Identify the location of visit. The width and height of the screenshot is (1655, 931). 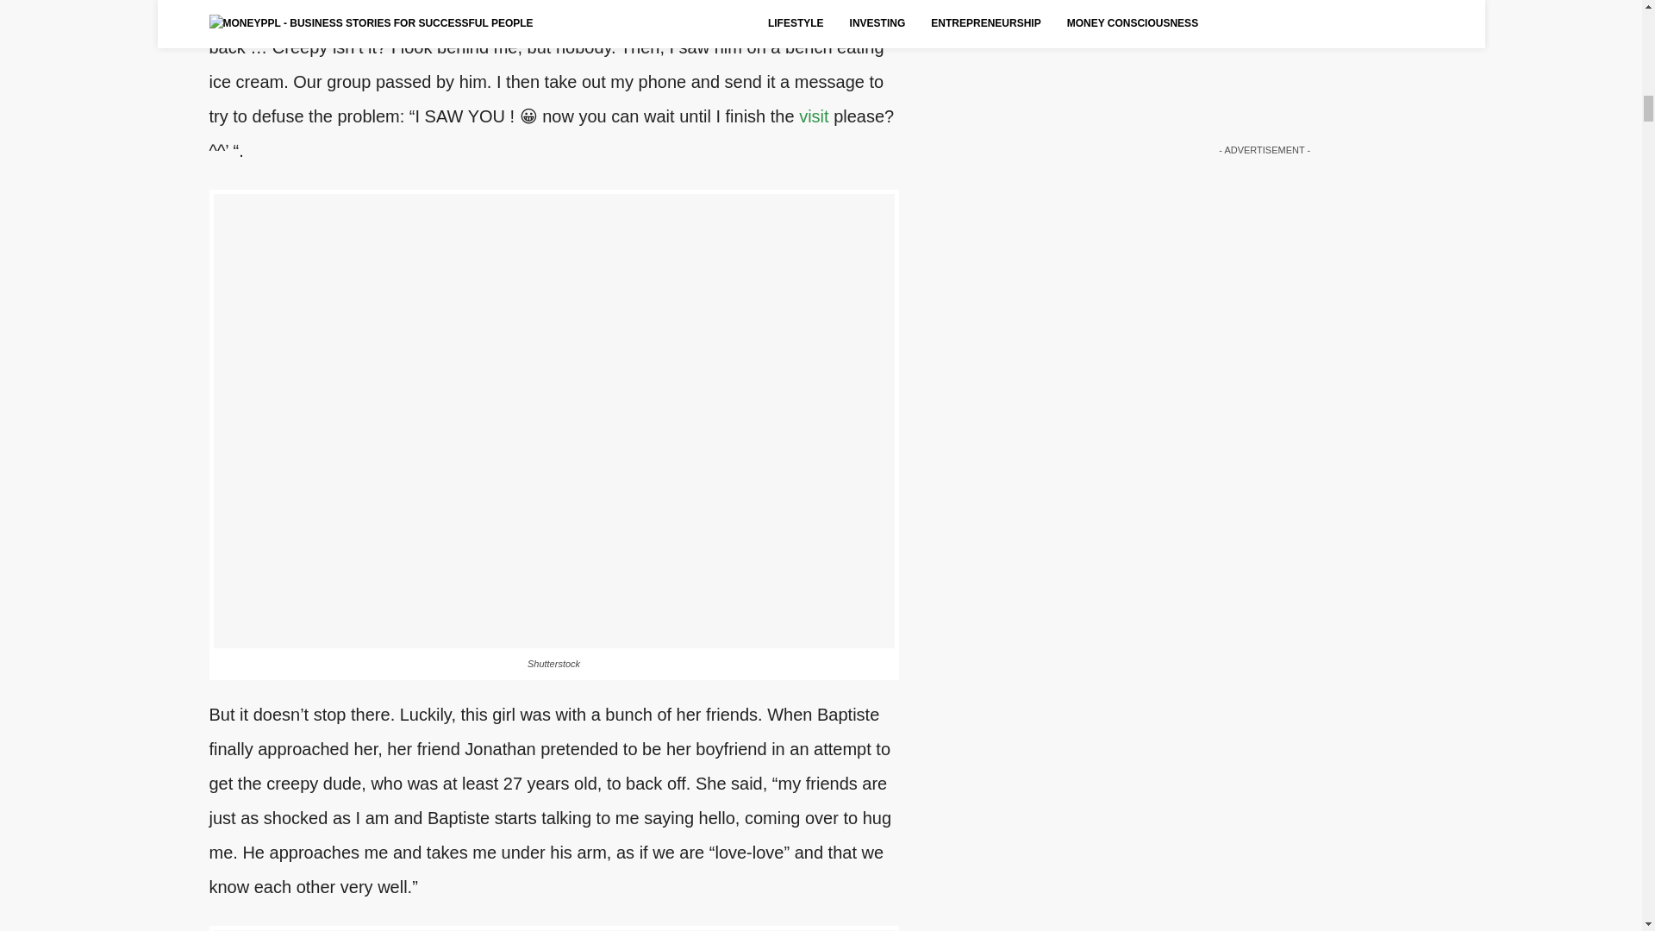
(814, 116).